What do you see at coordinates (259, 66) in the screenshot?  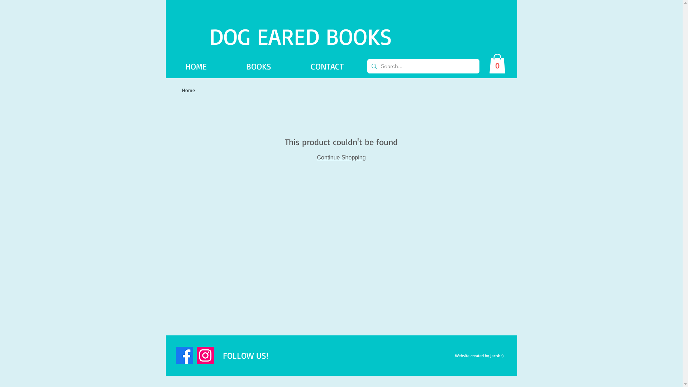 I see `BOOKS` at bounding box center [259, 66].